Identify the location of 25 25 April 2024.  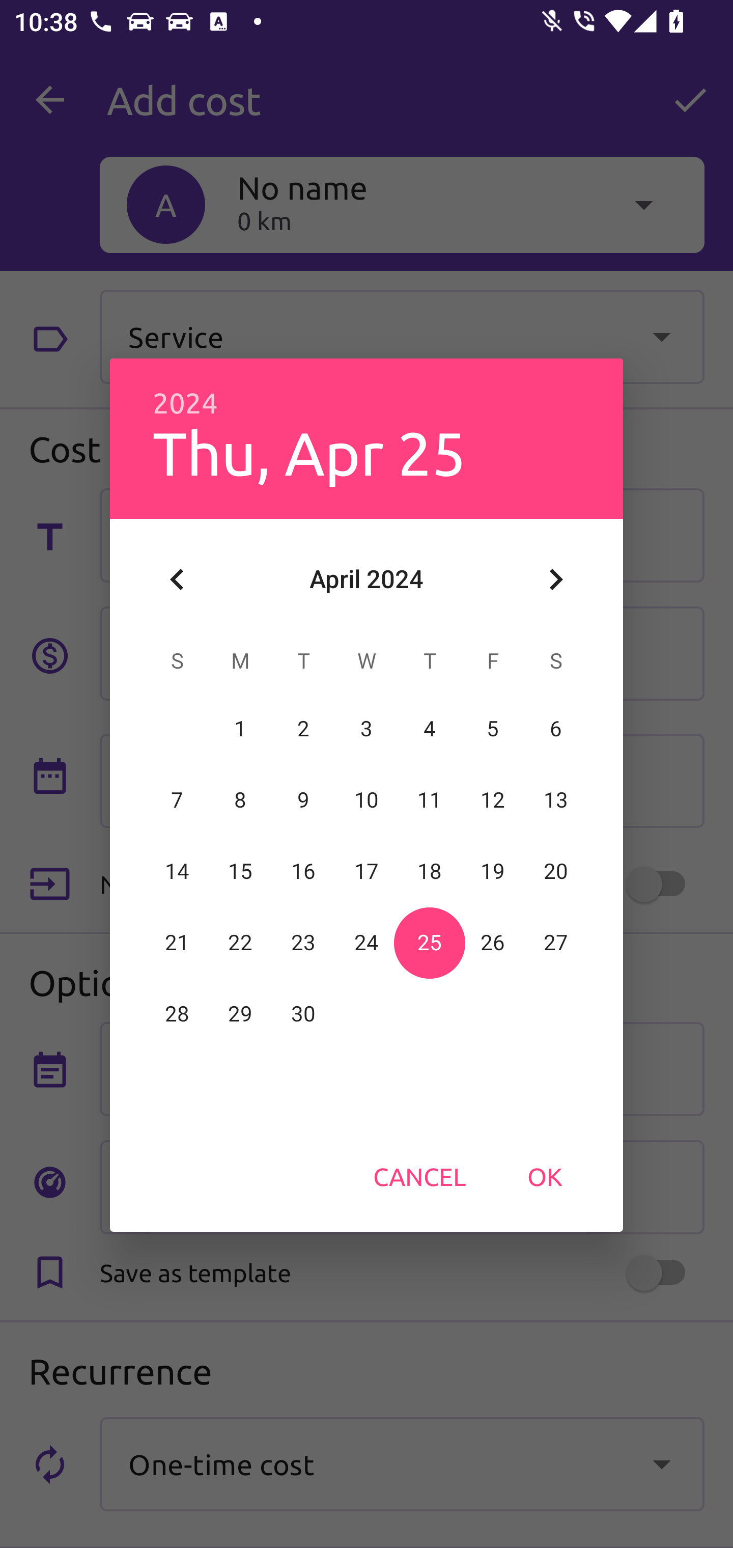
(429, 943).